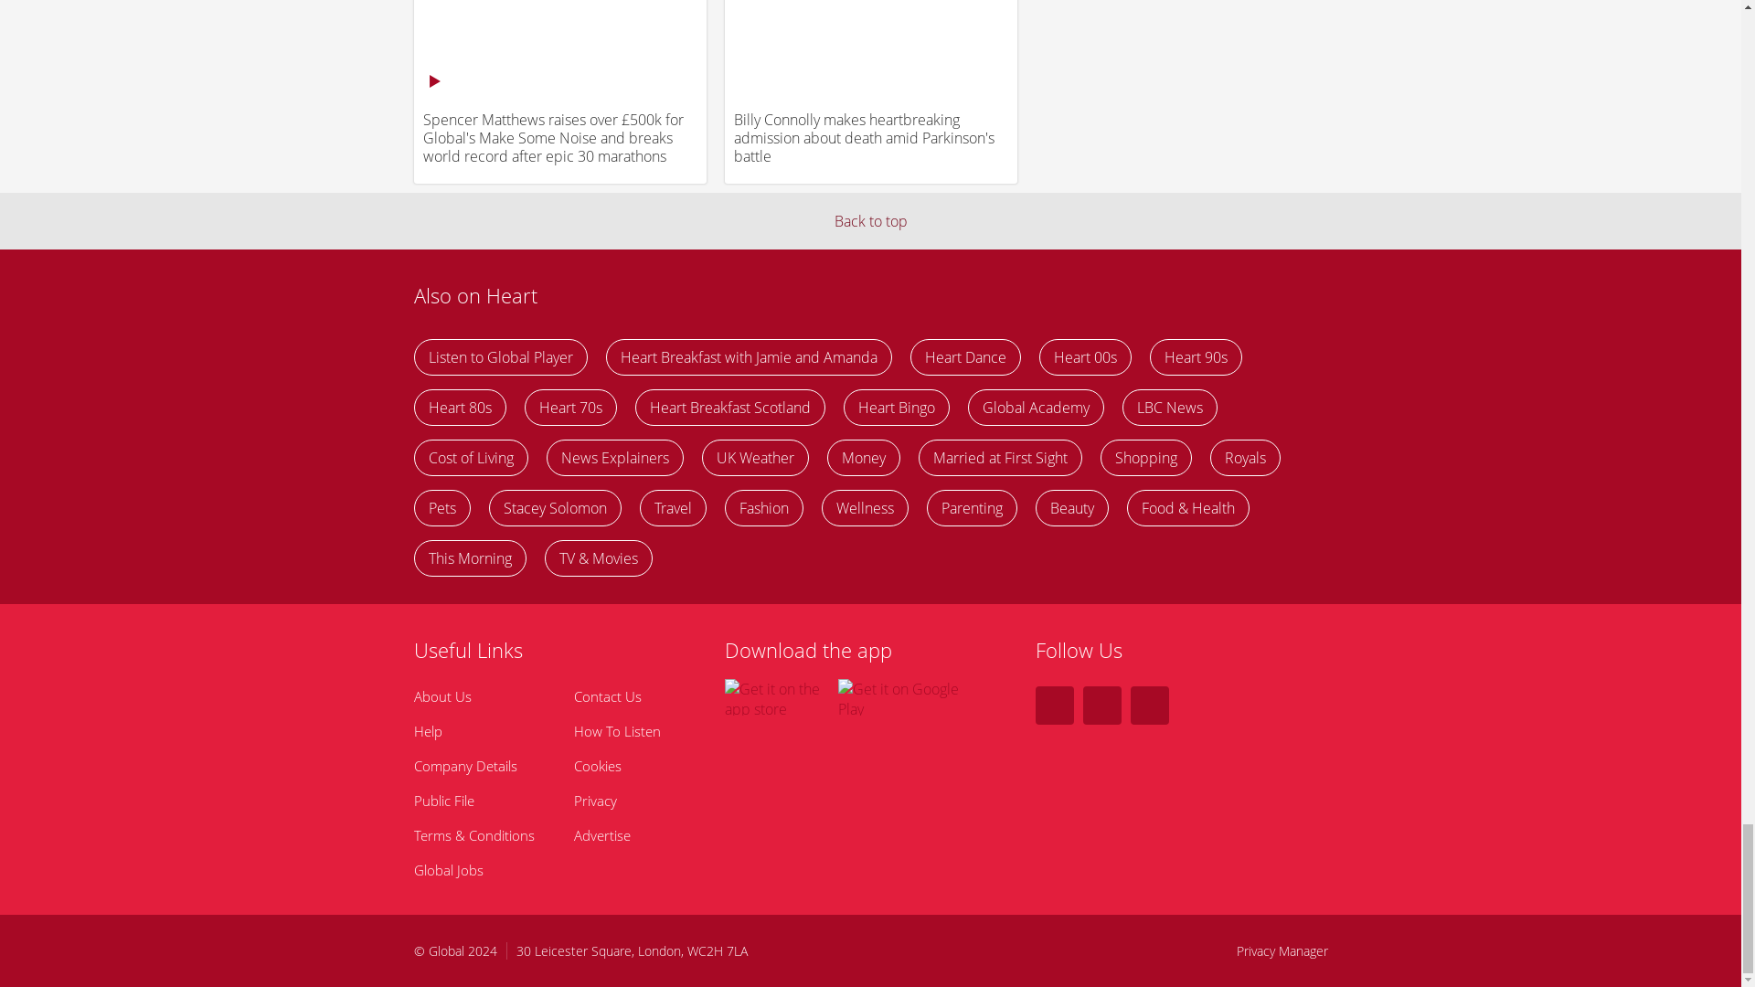 Image resolution: width=1755 pixels, height=987 pixels. I want to click on Follow Heart on Facebook, so click(1053, 705).